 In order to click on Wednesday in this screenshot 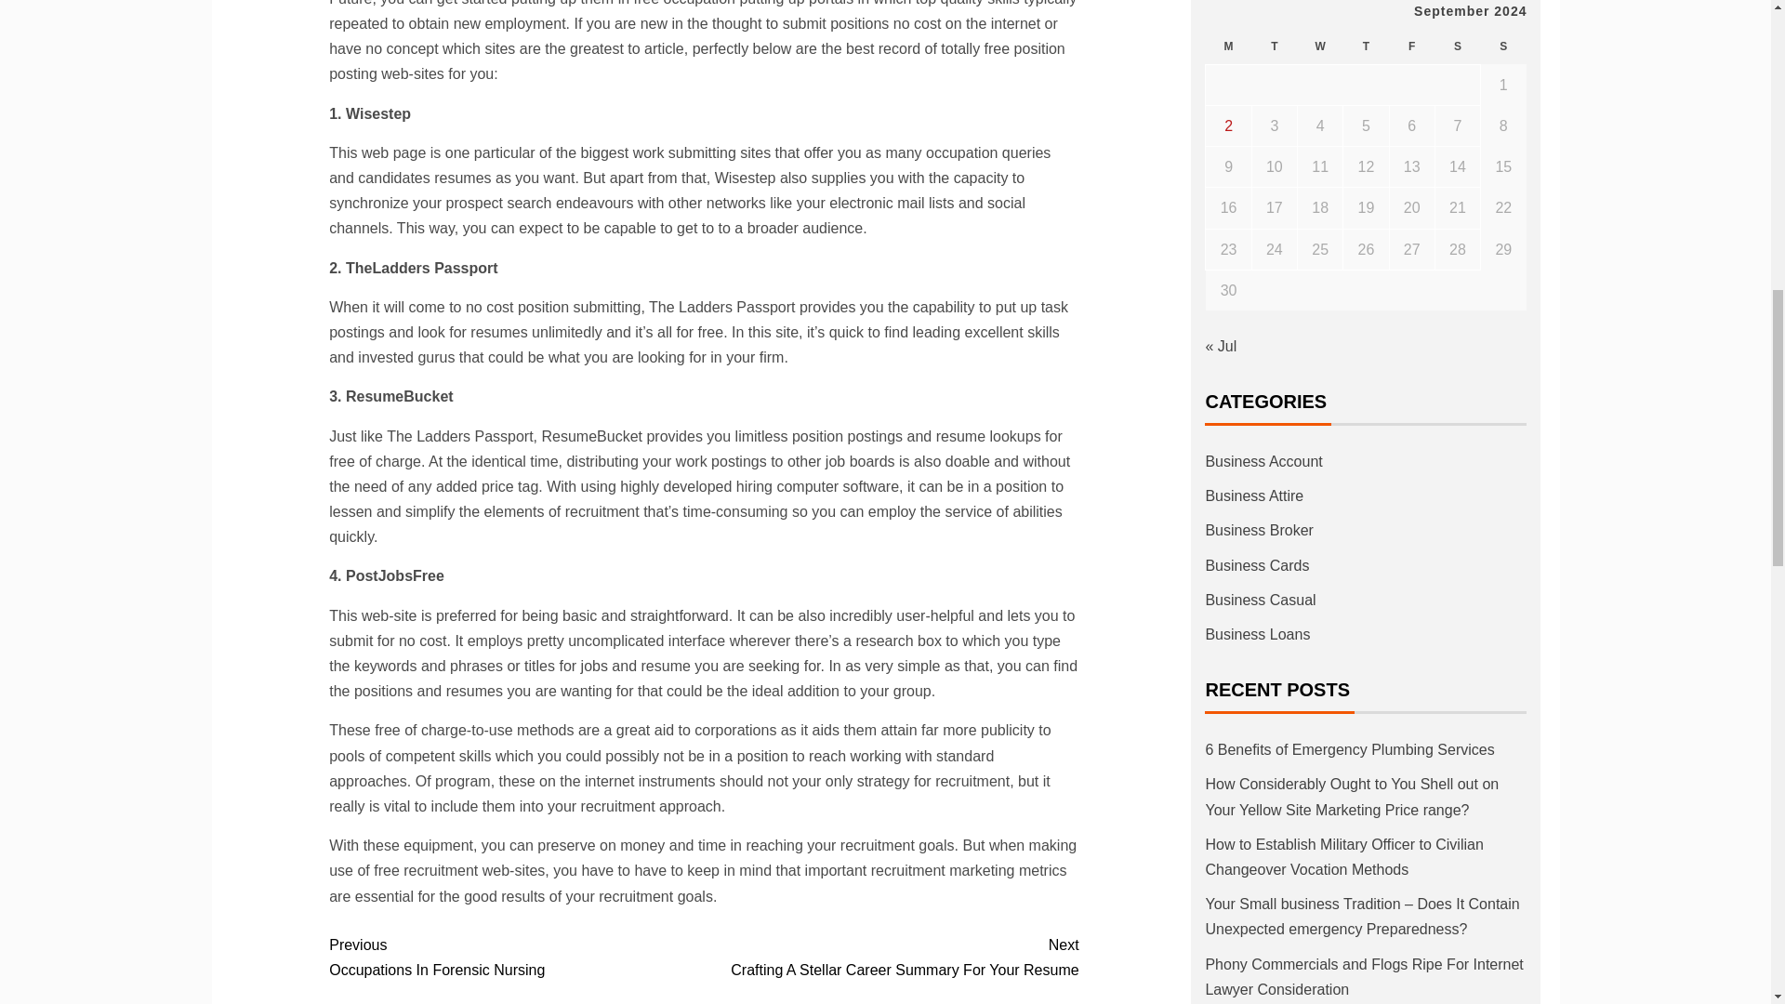, I will do `click(515, 958)`.